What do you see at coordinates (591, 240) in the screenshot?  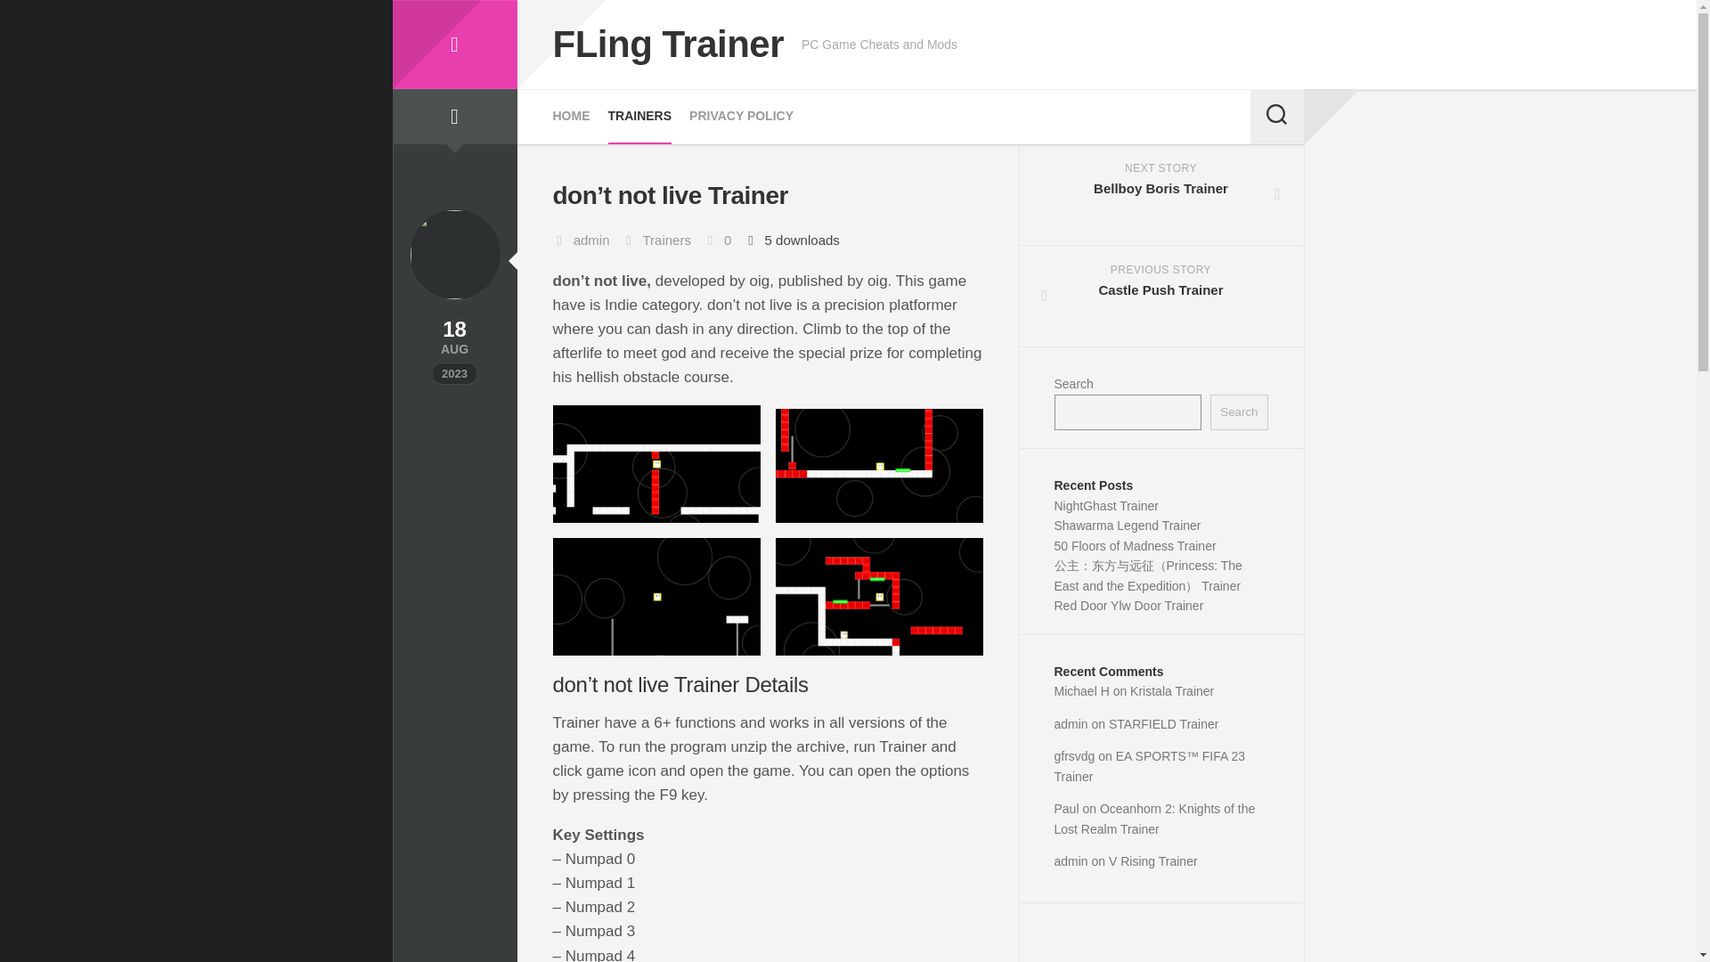 I see `admin` at bounding box center [591, 240].